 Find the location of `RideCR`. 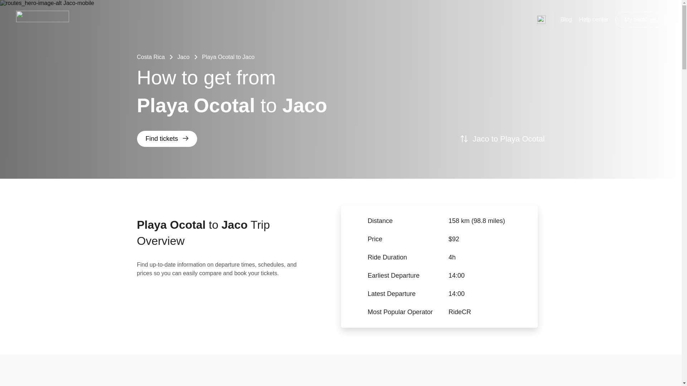

RideCR is located at coordinates (493, 312).